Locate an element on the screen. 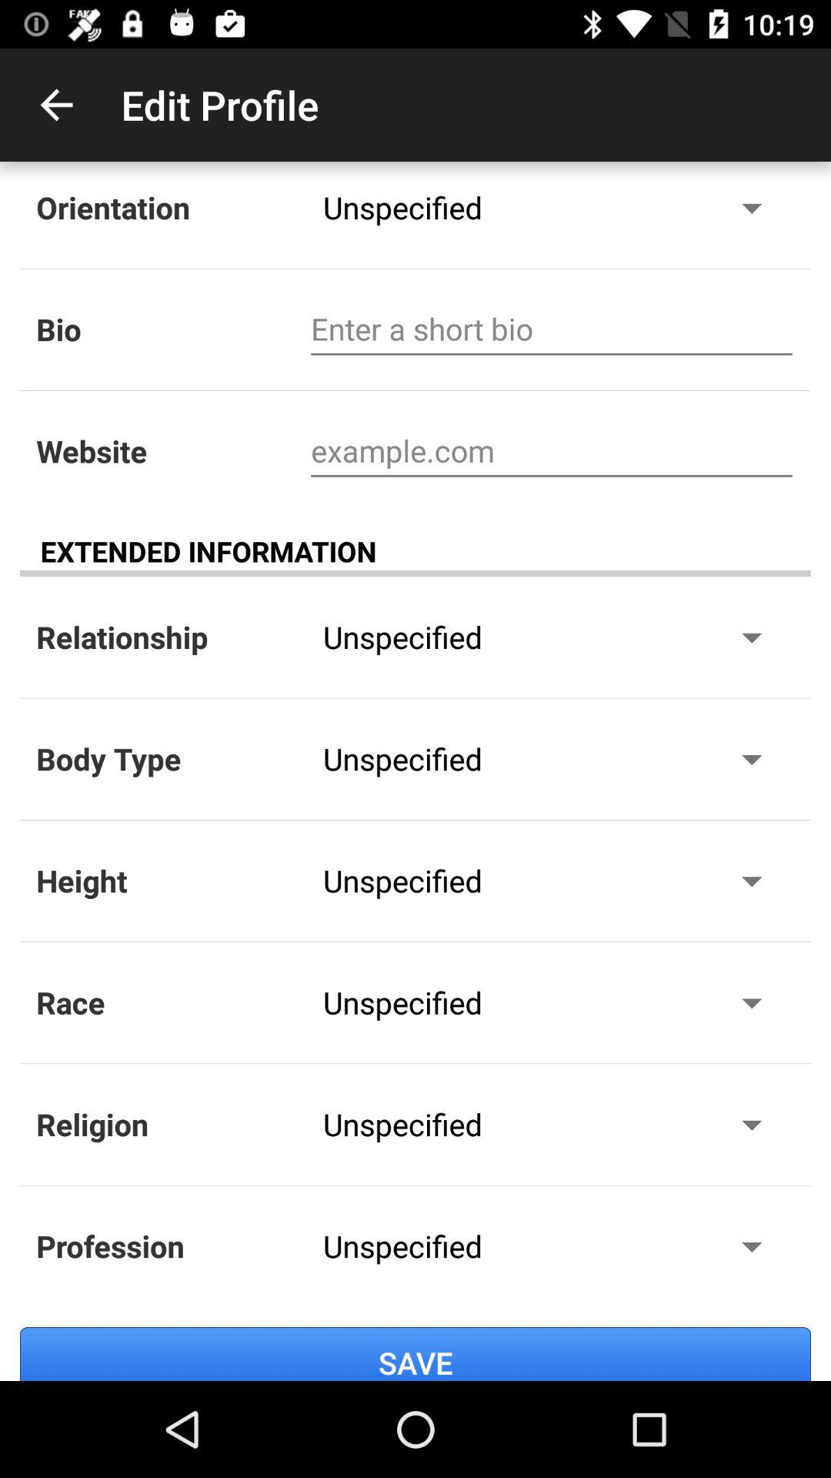 This screenshot has height=1478, width=831. enter bio details is located at coordinates (551, 329).